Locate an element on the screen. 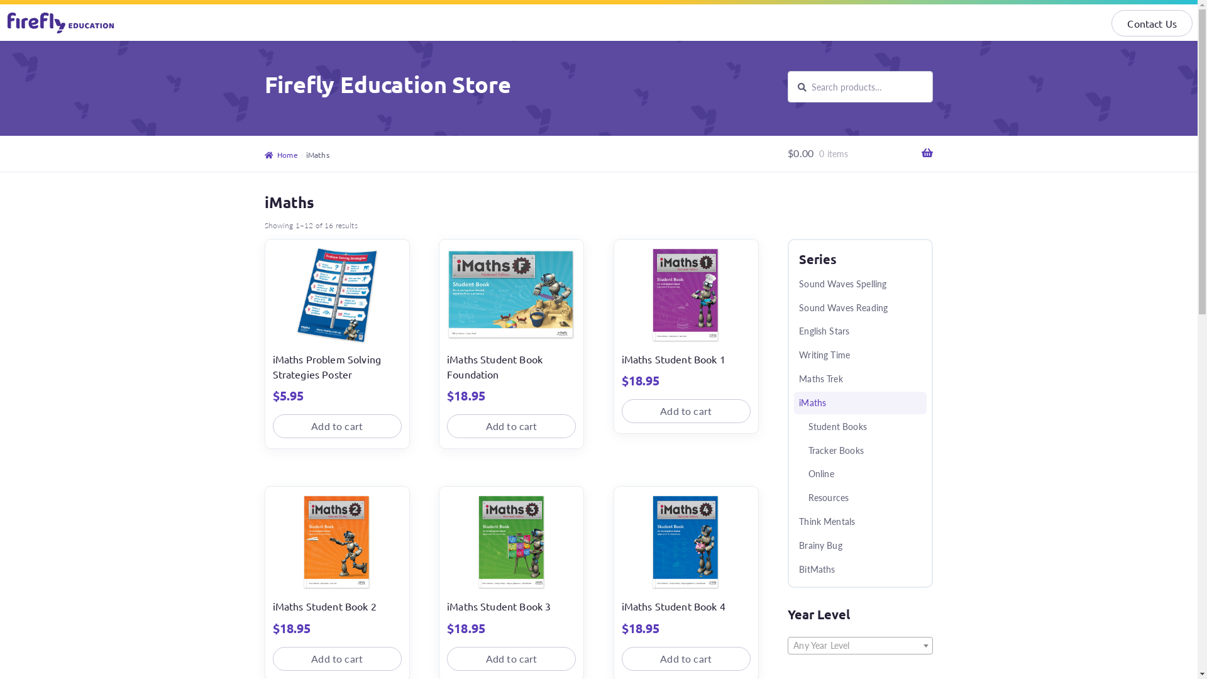  Tracker Books is located at coordinates (860, 450).